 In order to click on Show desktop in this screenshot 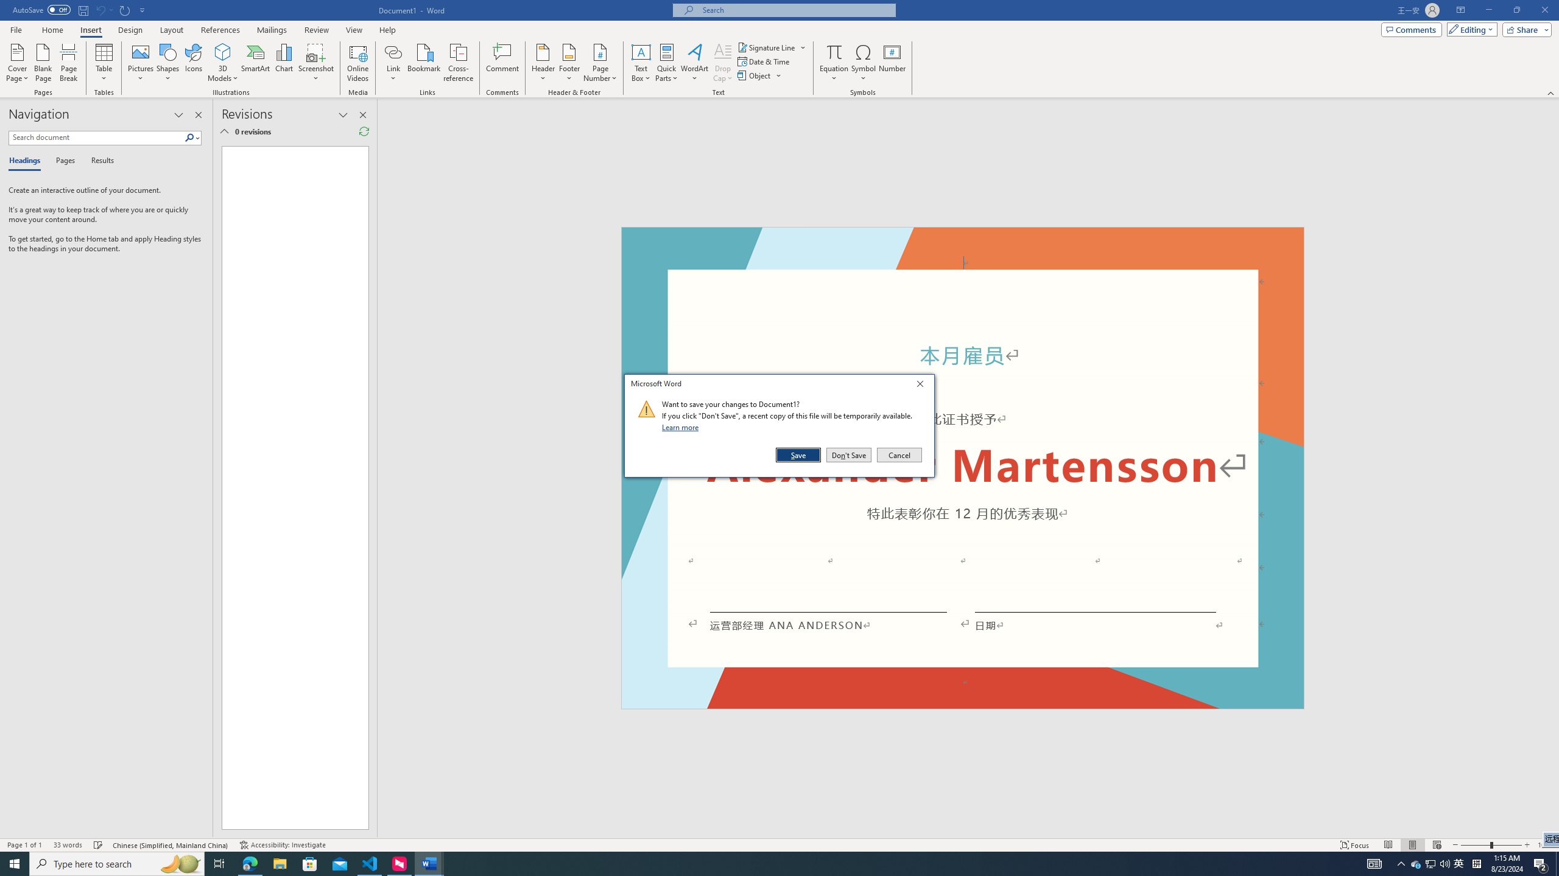, I will do `click(1557, 864)`.